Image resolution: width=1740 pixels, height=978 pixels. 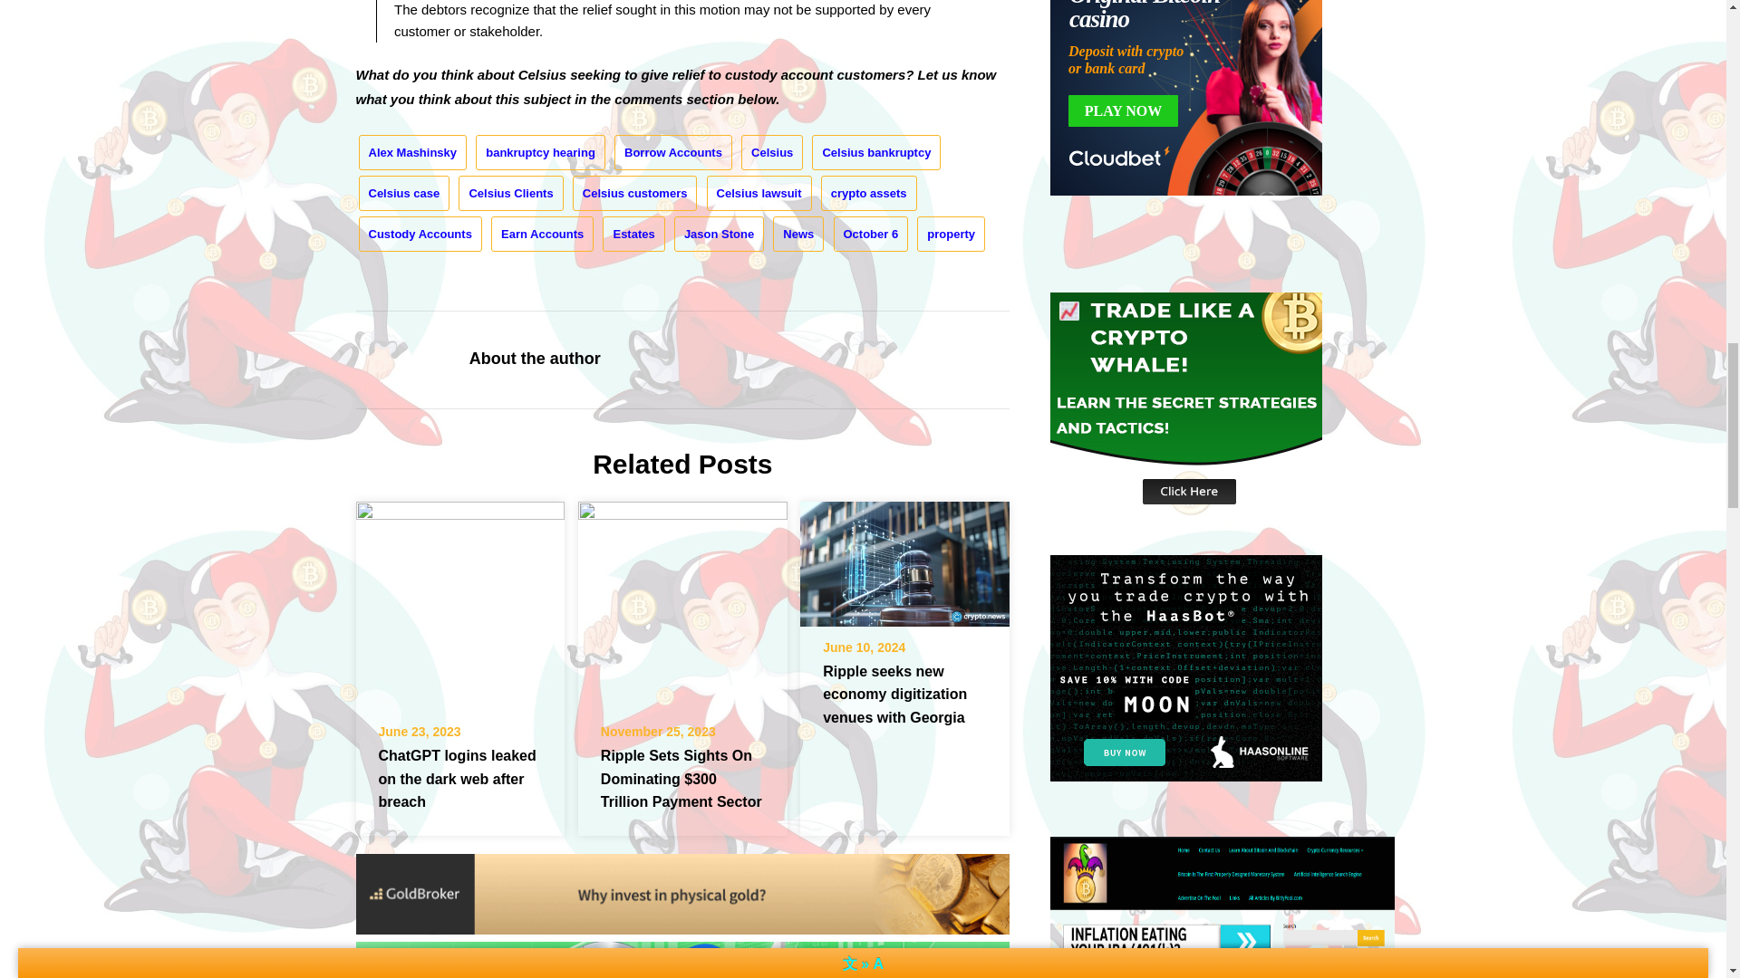 I want to click on Borrow Accounts, so click(x=672, y=152).